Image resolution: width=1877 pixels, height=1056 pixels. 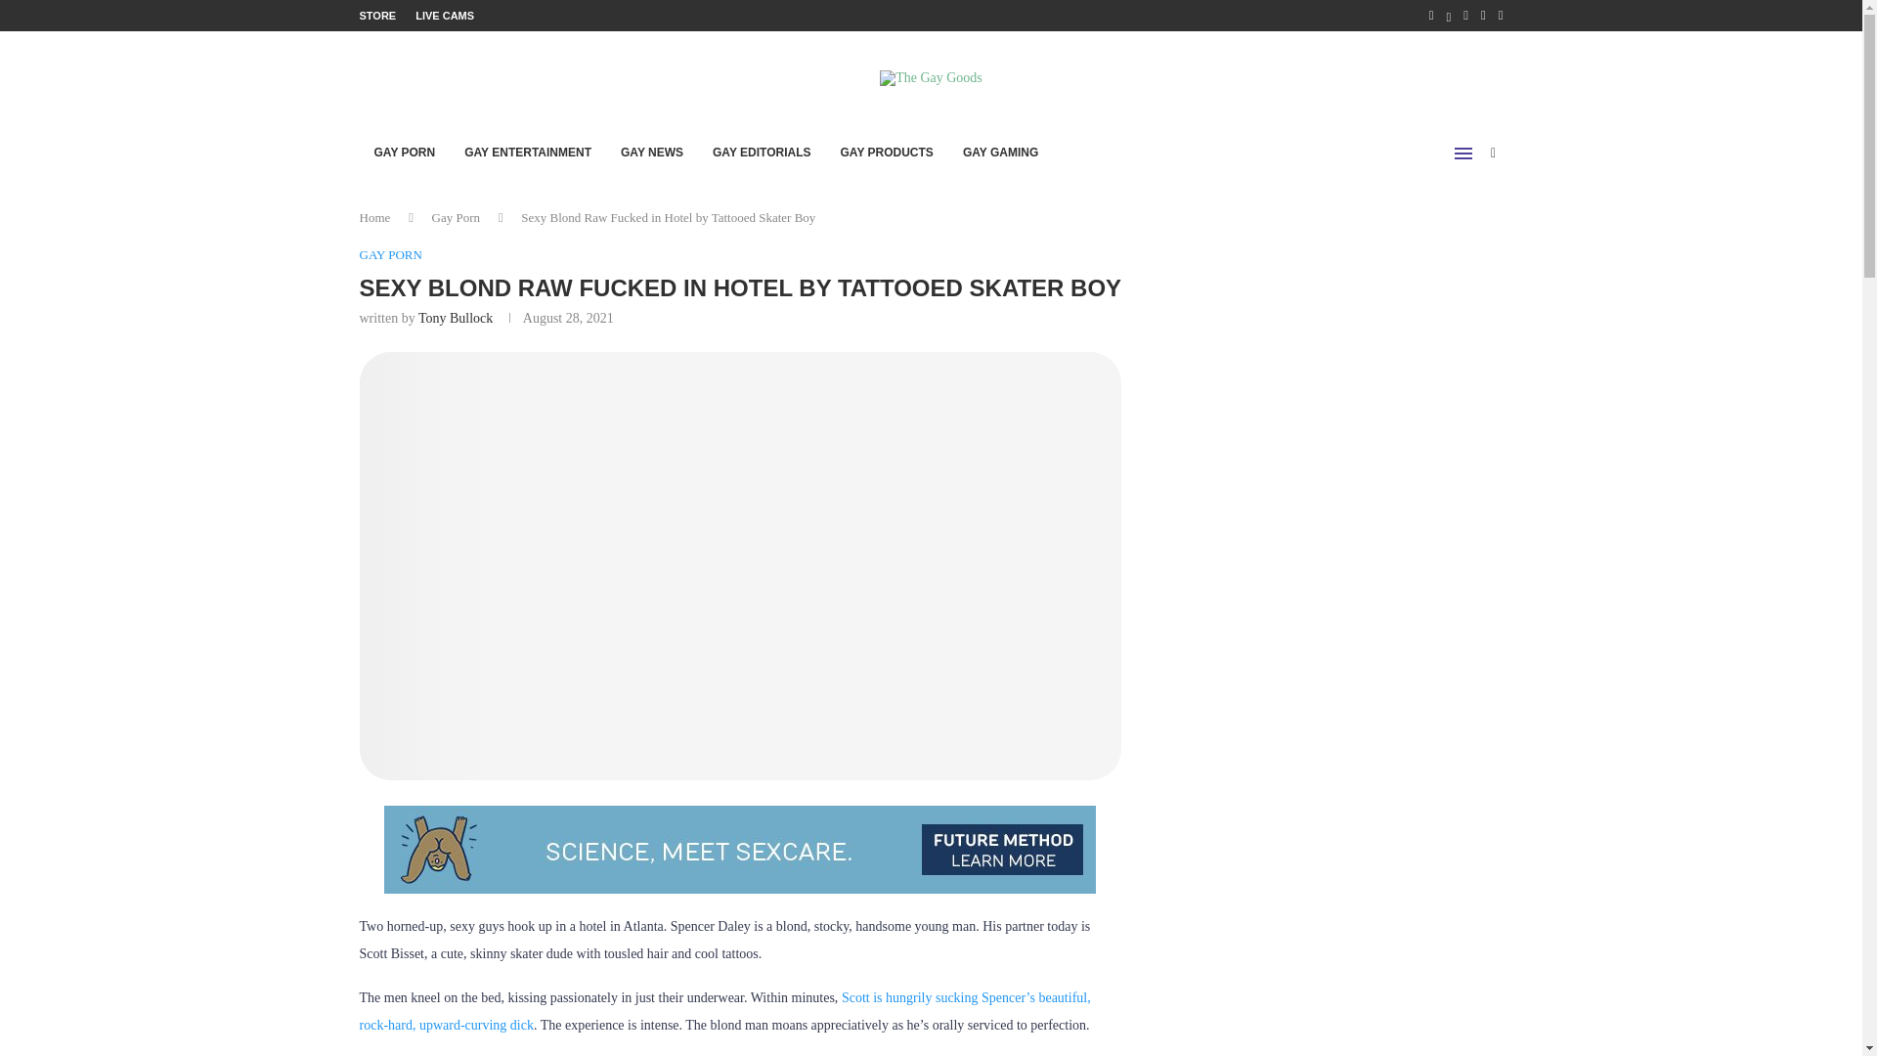 What do you see at coordinates (444, 16) in the screenshot?
I see `LIVE CAMS` at bounding box center [444, 16].